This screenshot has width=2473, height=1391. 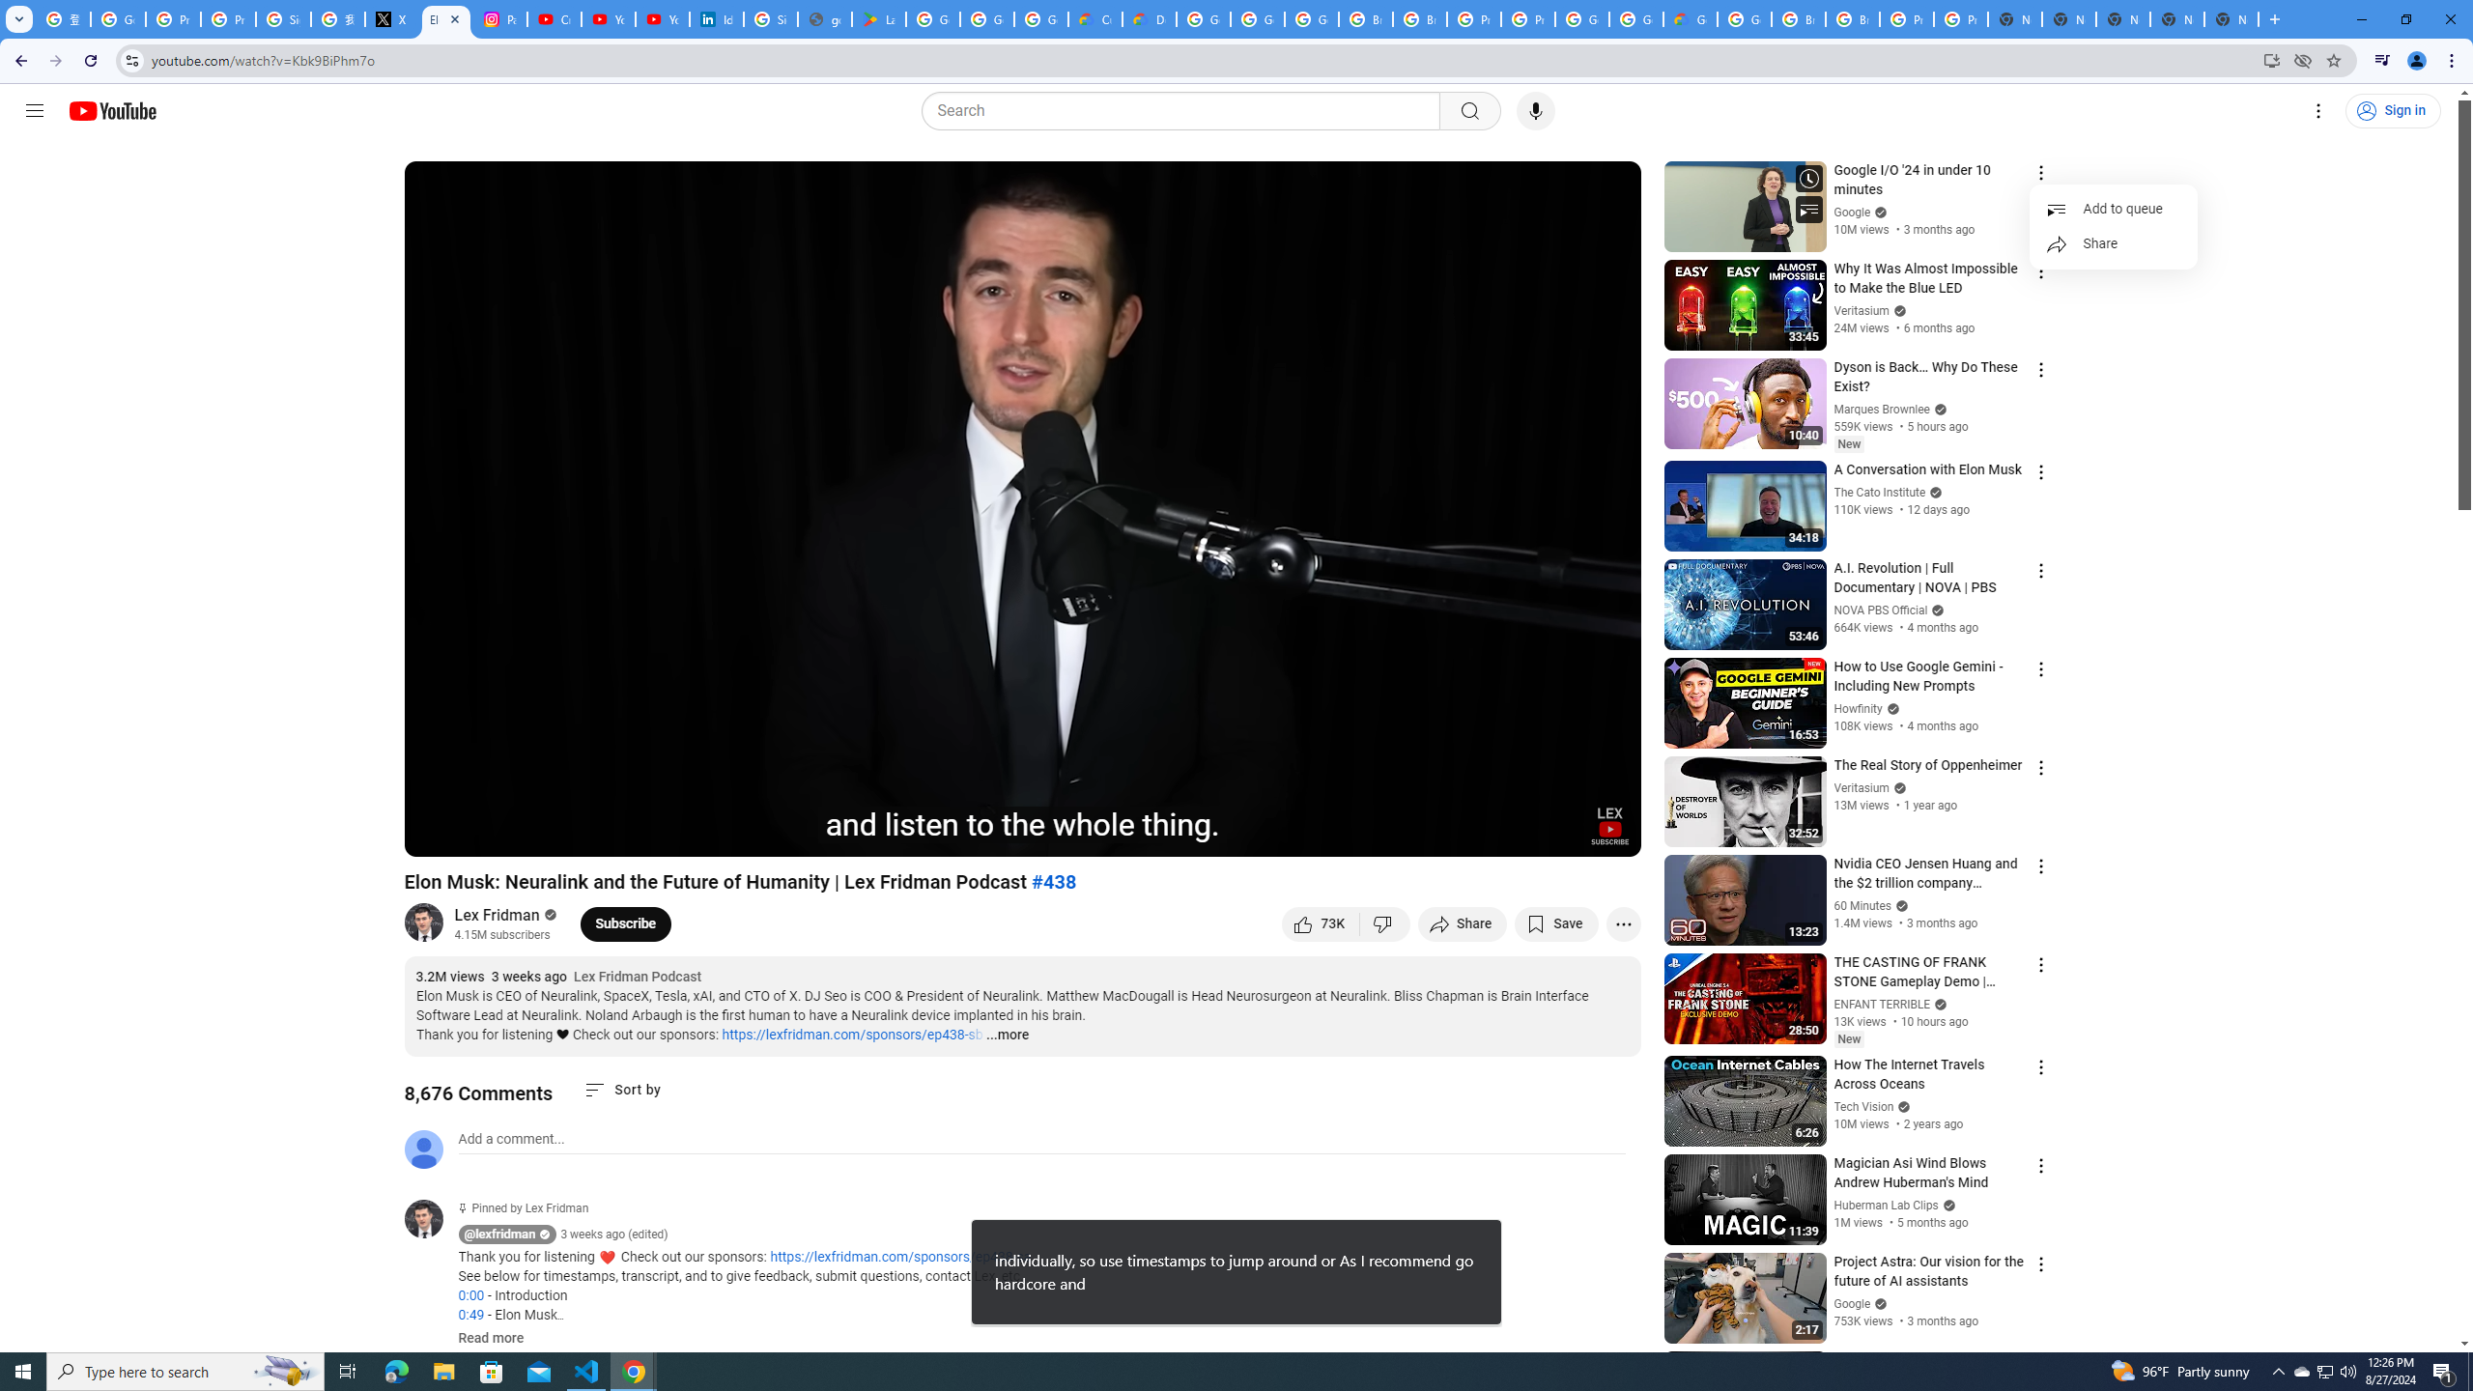 I want to click on Play (k), so click(x=438, y=834).